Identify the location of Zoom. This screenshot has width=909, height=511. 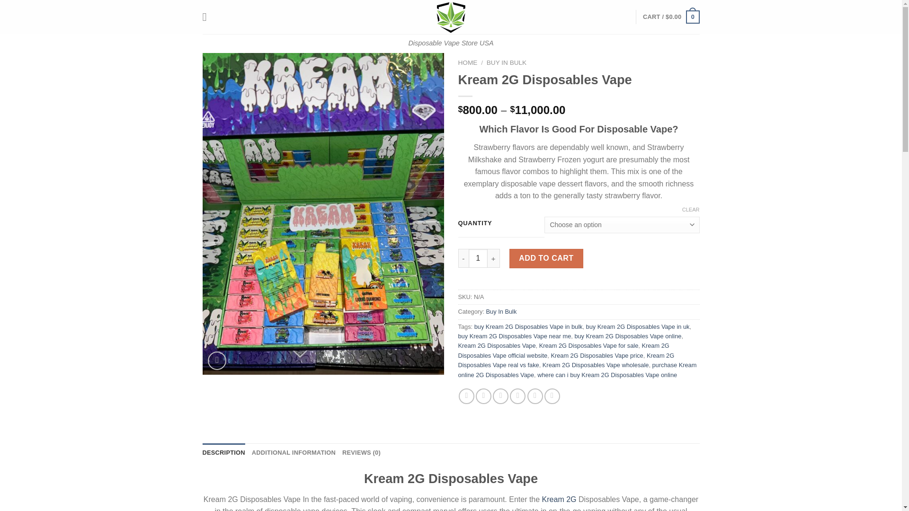
(217, 361).